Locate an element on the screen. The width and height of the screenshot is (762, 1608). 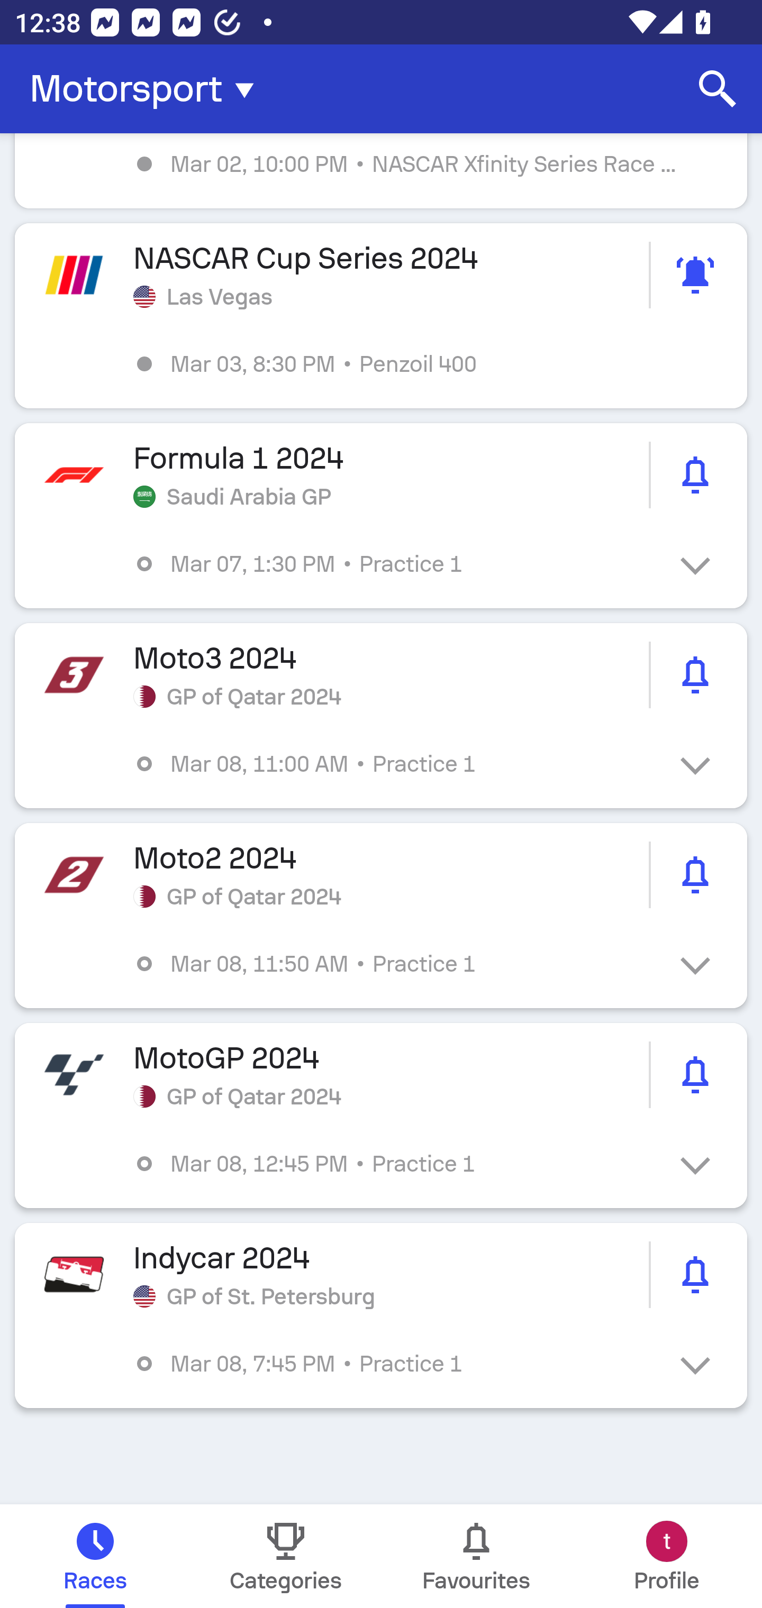
Categories is located at coordinates (286, 1556).